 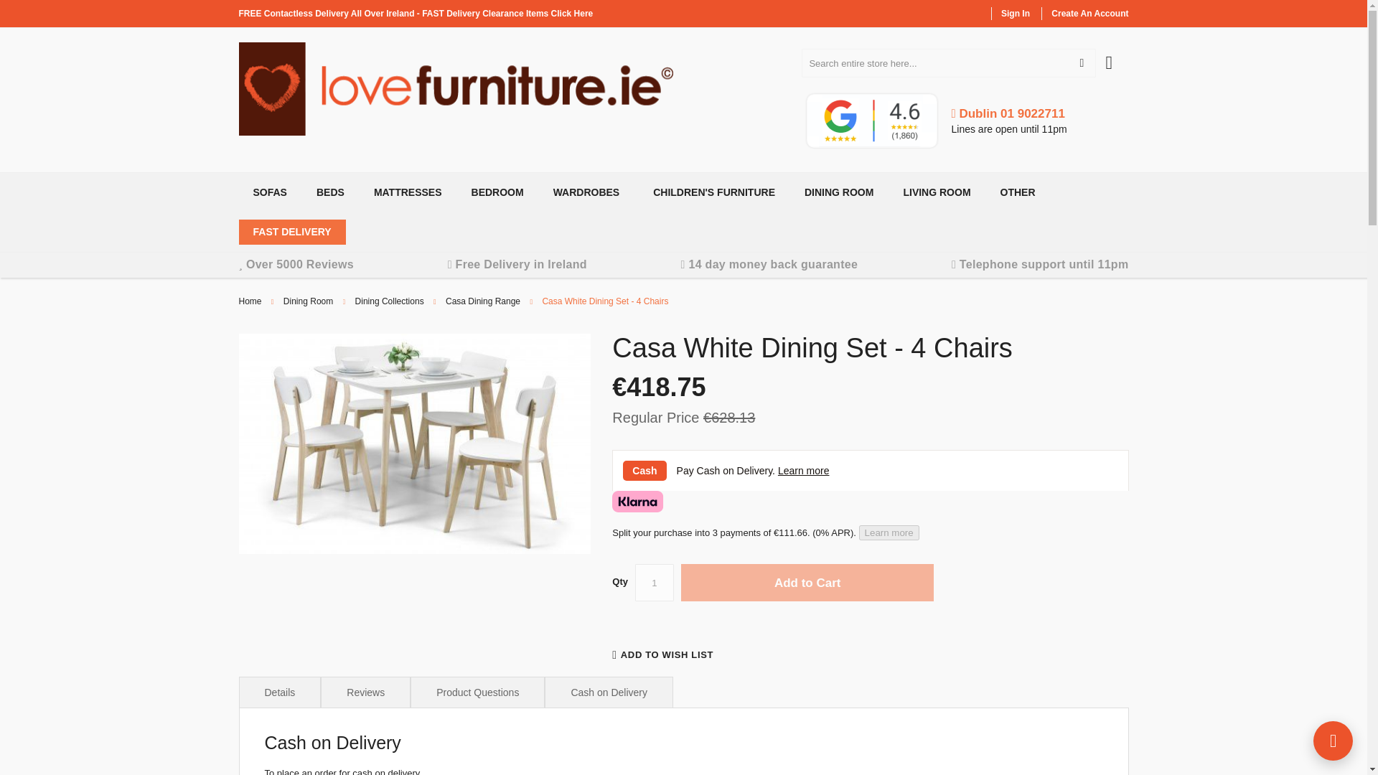 What do you see at coordinates (309, 301) in the screenshot?
I see `Dining Room` at bounding box center [309, 301].